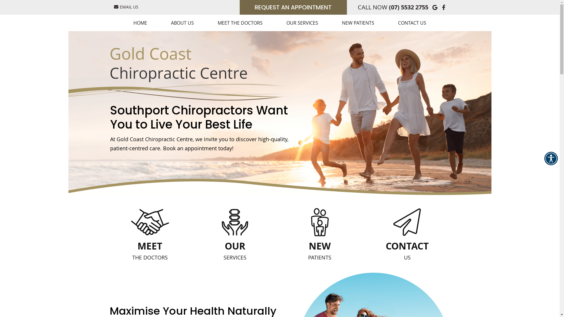 Image resolution: width=564 pixels, height=317 pixels. What do you see at coordinates (444, 7) in the screenshot?
I see `Facebook Social Button` at bounding box center [444, 7].